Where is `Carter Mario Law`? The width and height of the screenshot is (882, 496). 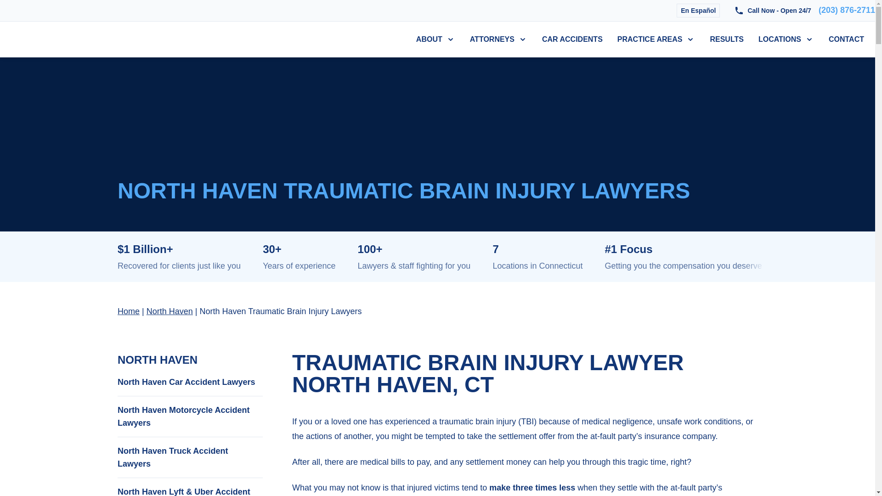
Carter Mario Law is located at coordinates (51, 39).